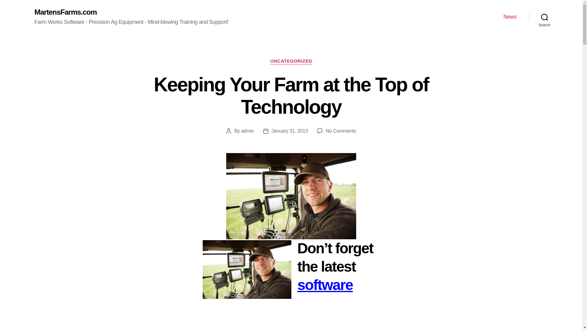  What do you see at coordinates (545, 17) in the screenshot?
I see `Search` at bounding box center [545, 17].